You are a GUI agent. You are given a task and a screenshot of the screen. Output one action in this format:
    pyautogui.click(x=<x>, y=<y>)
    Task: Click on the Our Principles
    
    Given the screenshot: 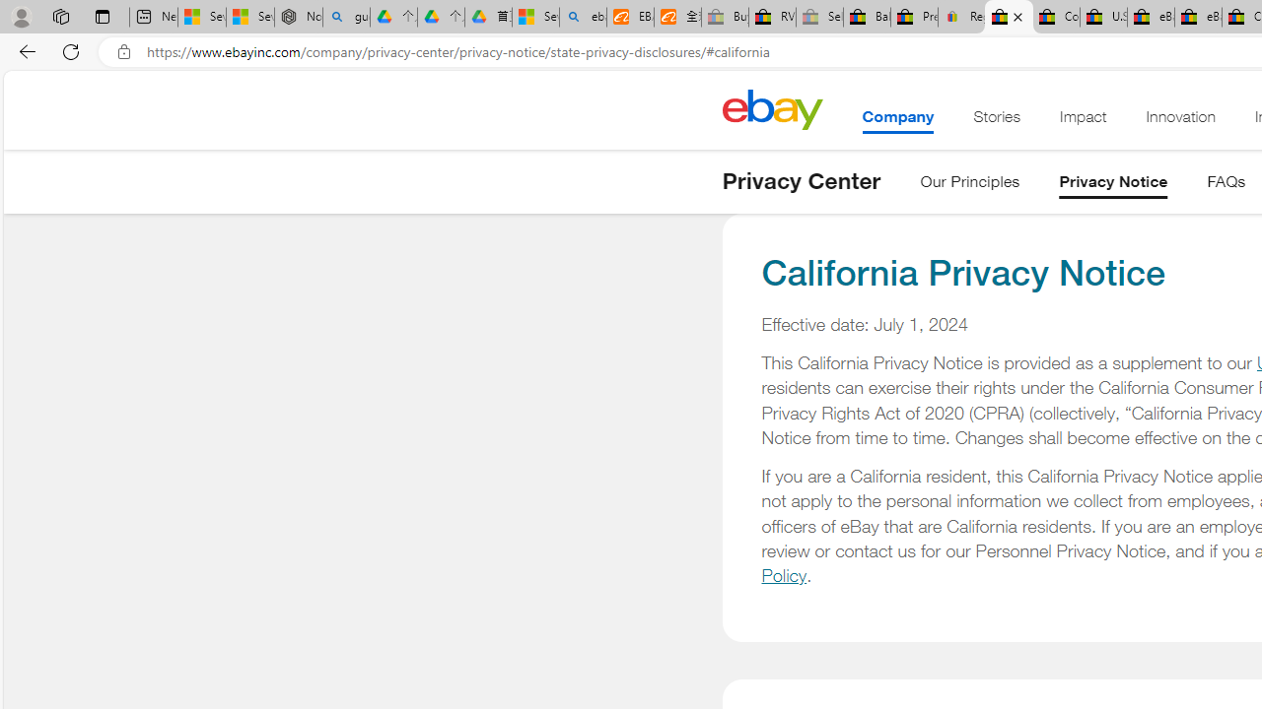 What is the action you would take?
    pyautogui.click(x=970, y=185)
    